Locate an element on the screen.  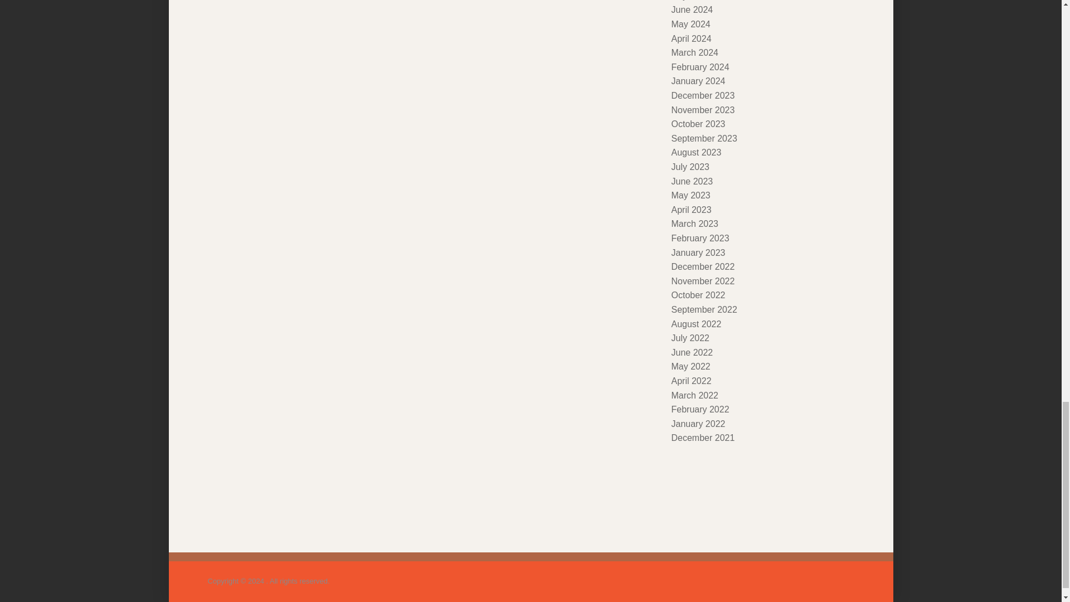
April 2024 is located at coordinates (691, 38).